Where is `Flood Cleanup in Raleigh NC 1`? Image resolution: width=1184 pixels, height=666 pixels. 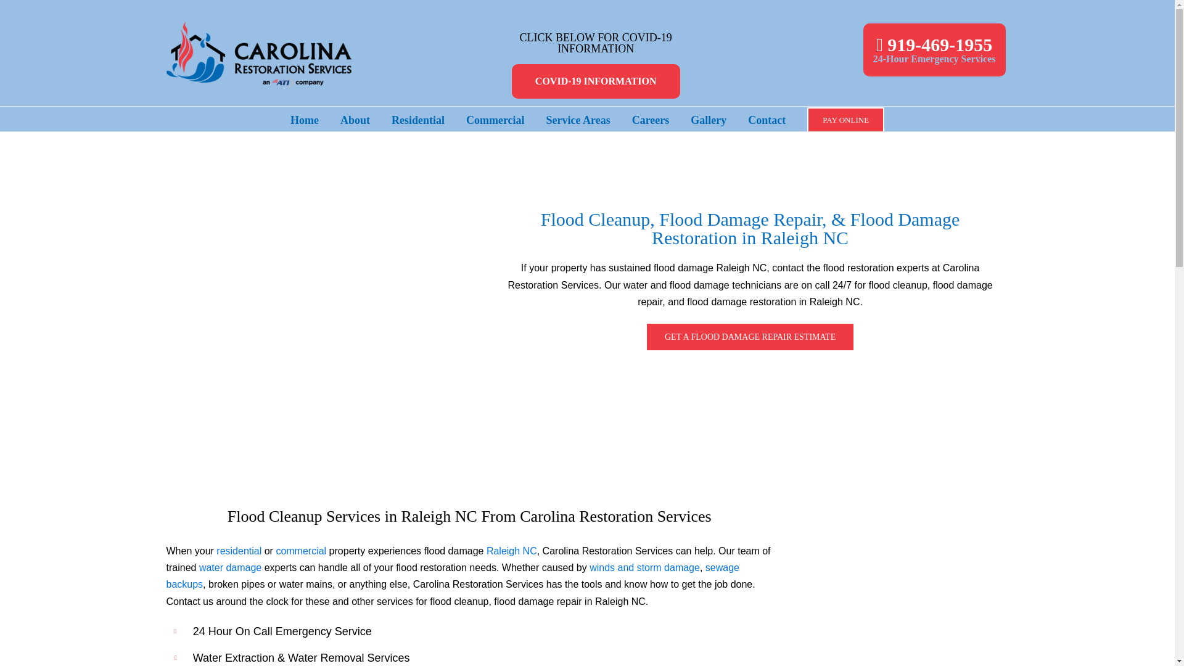
Flood Cleanup in Raleigh NC 1 is located at coordinates (524, 451).